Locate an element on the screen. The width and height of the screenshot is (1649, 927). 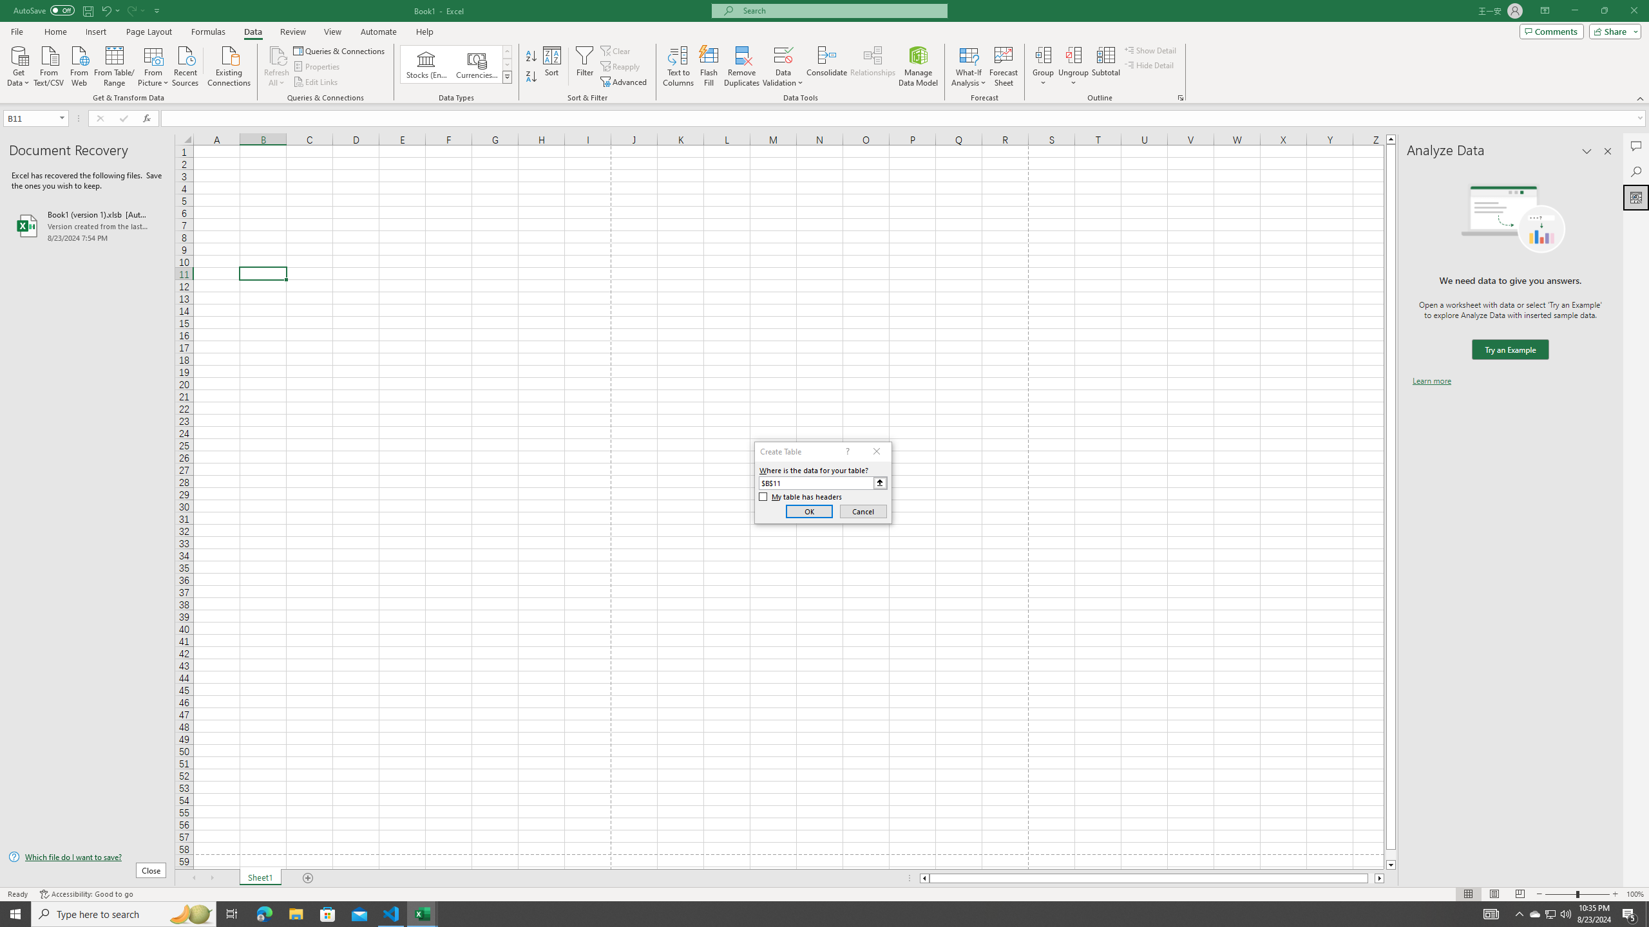
Line down is located at coordinates (1391, 865).